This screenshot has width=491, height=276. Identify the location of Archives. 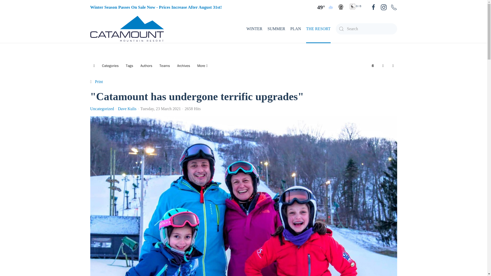
(184, 66).